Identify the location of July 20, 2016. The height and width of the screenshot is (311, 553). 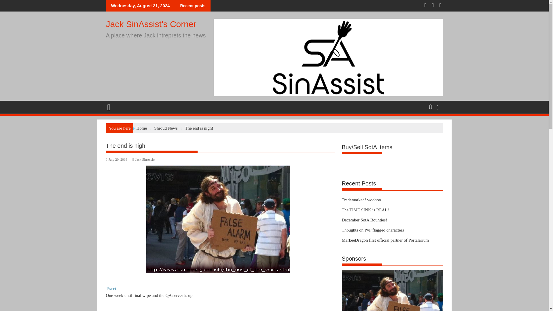
(116, 159).